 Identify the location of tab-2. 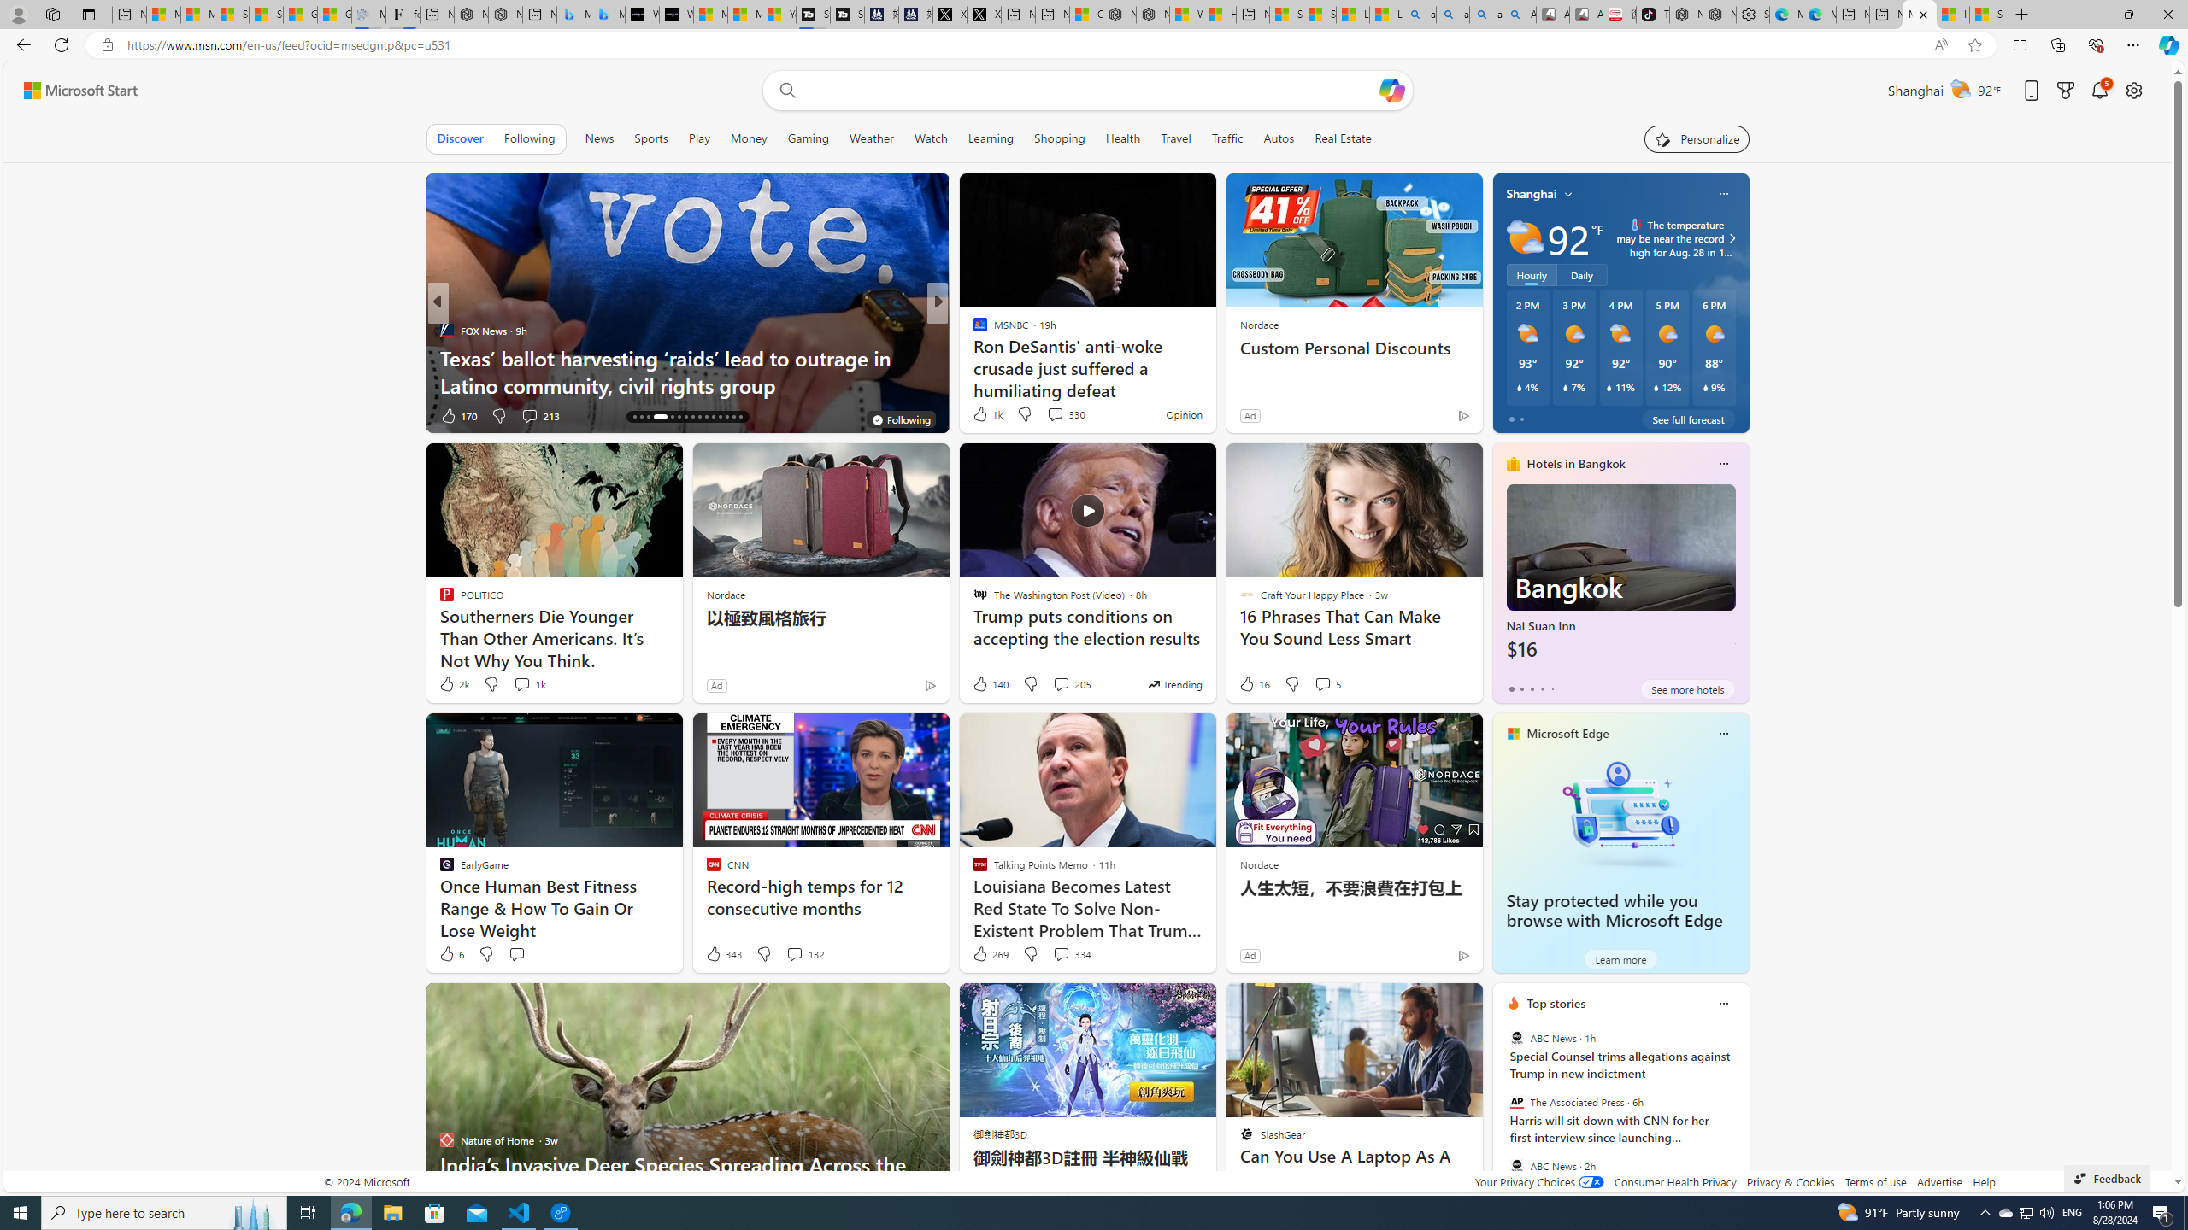
(1532, 688).